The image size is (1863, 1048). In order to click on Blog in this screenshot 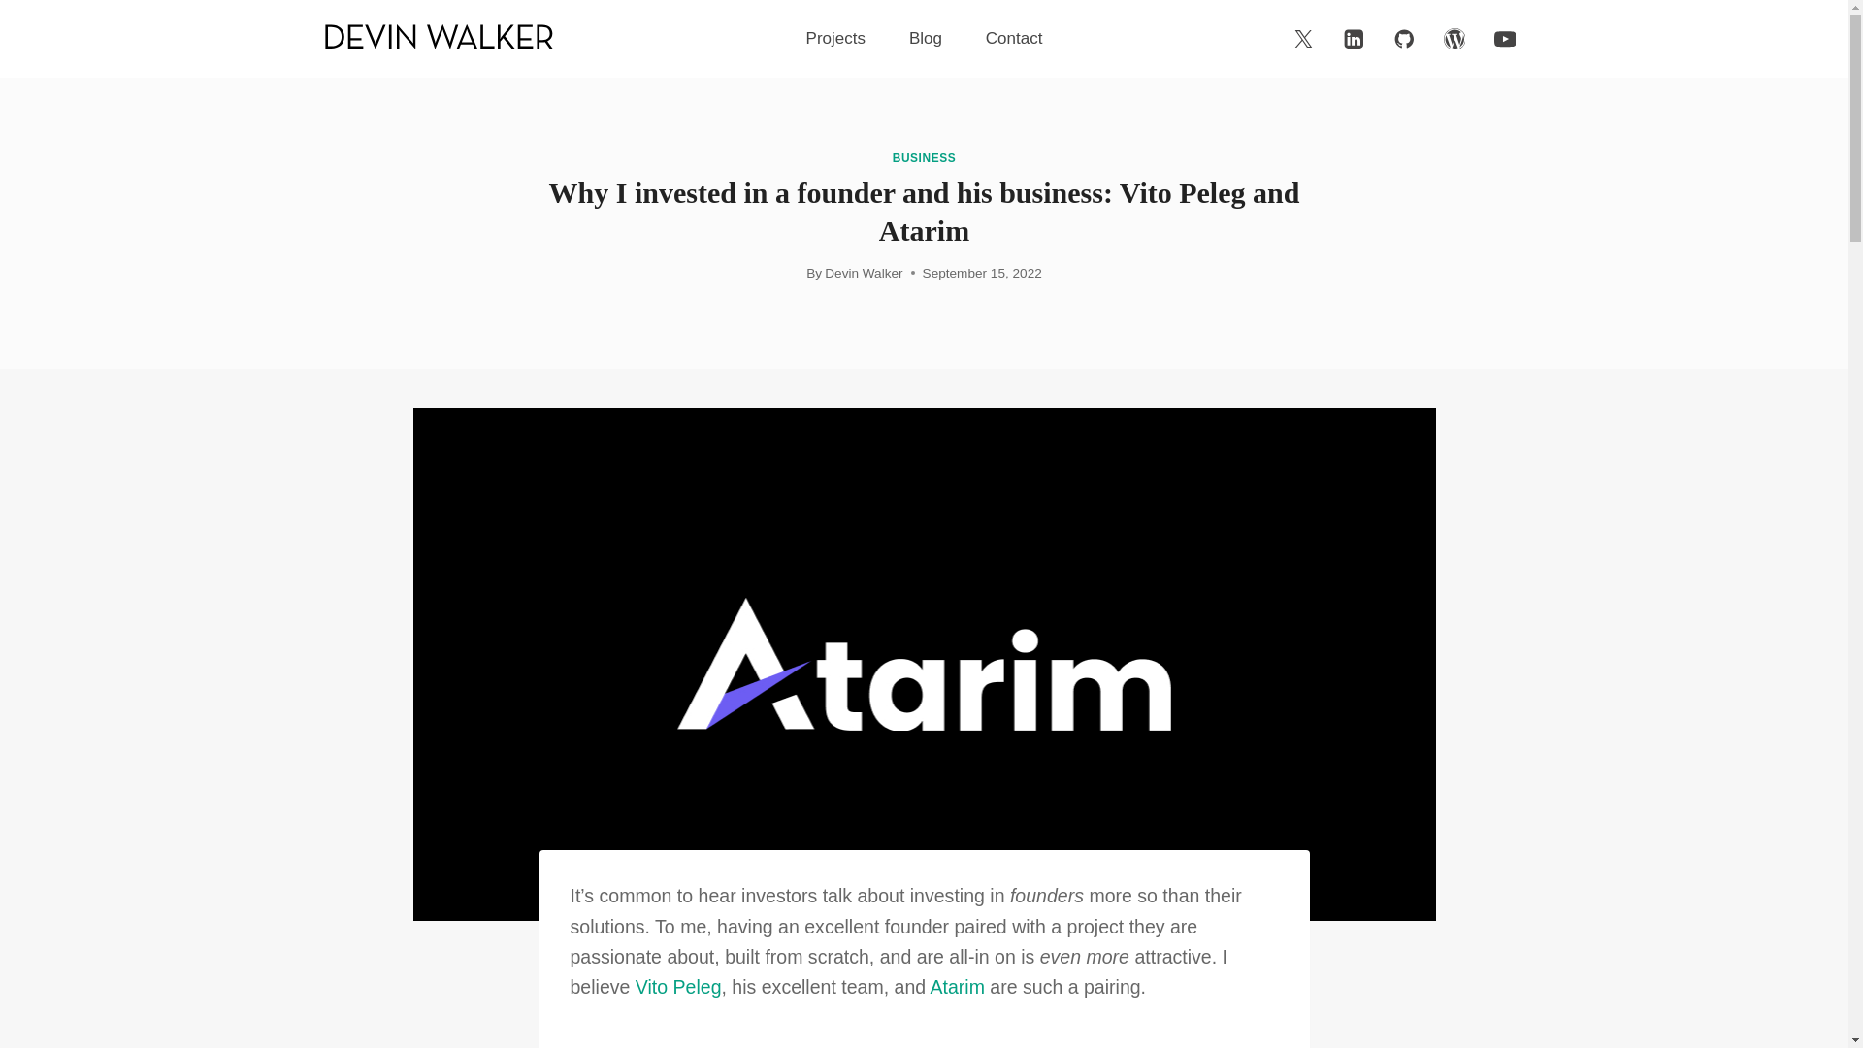, I will do `click(924, 39)`.